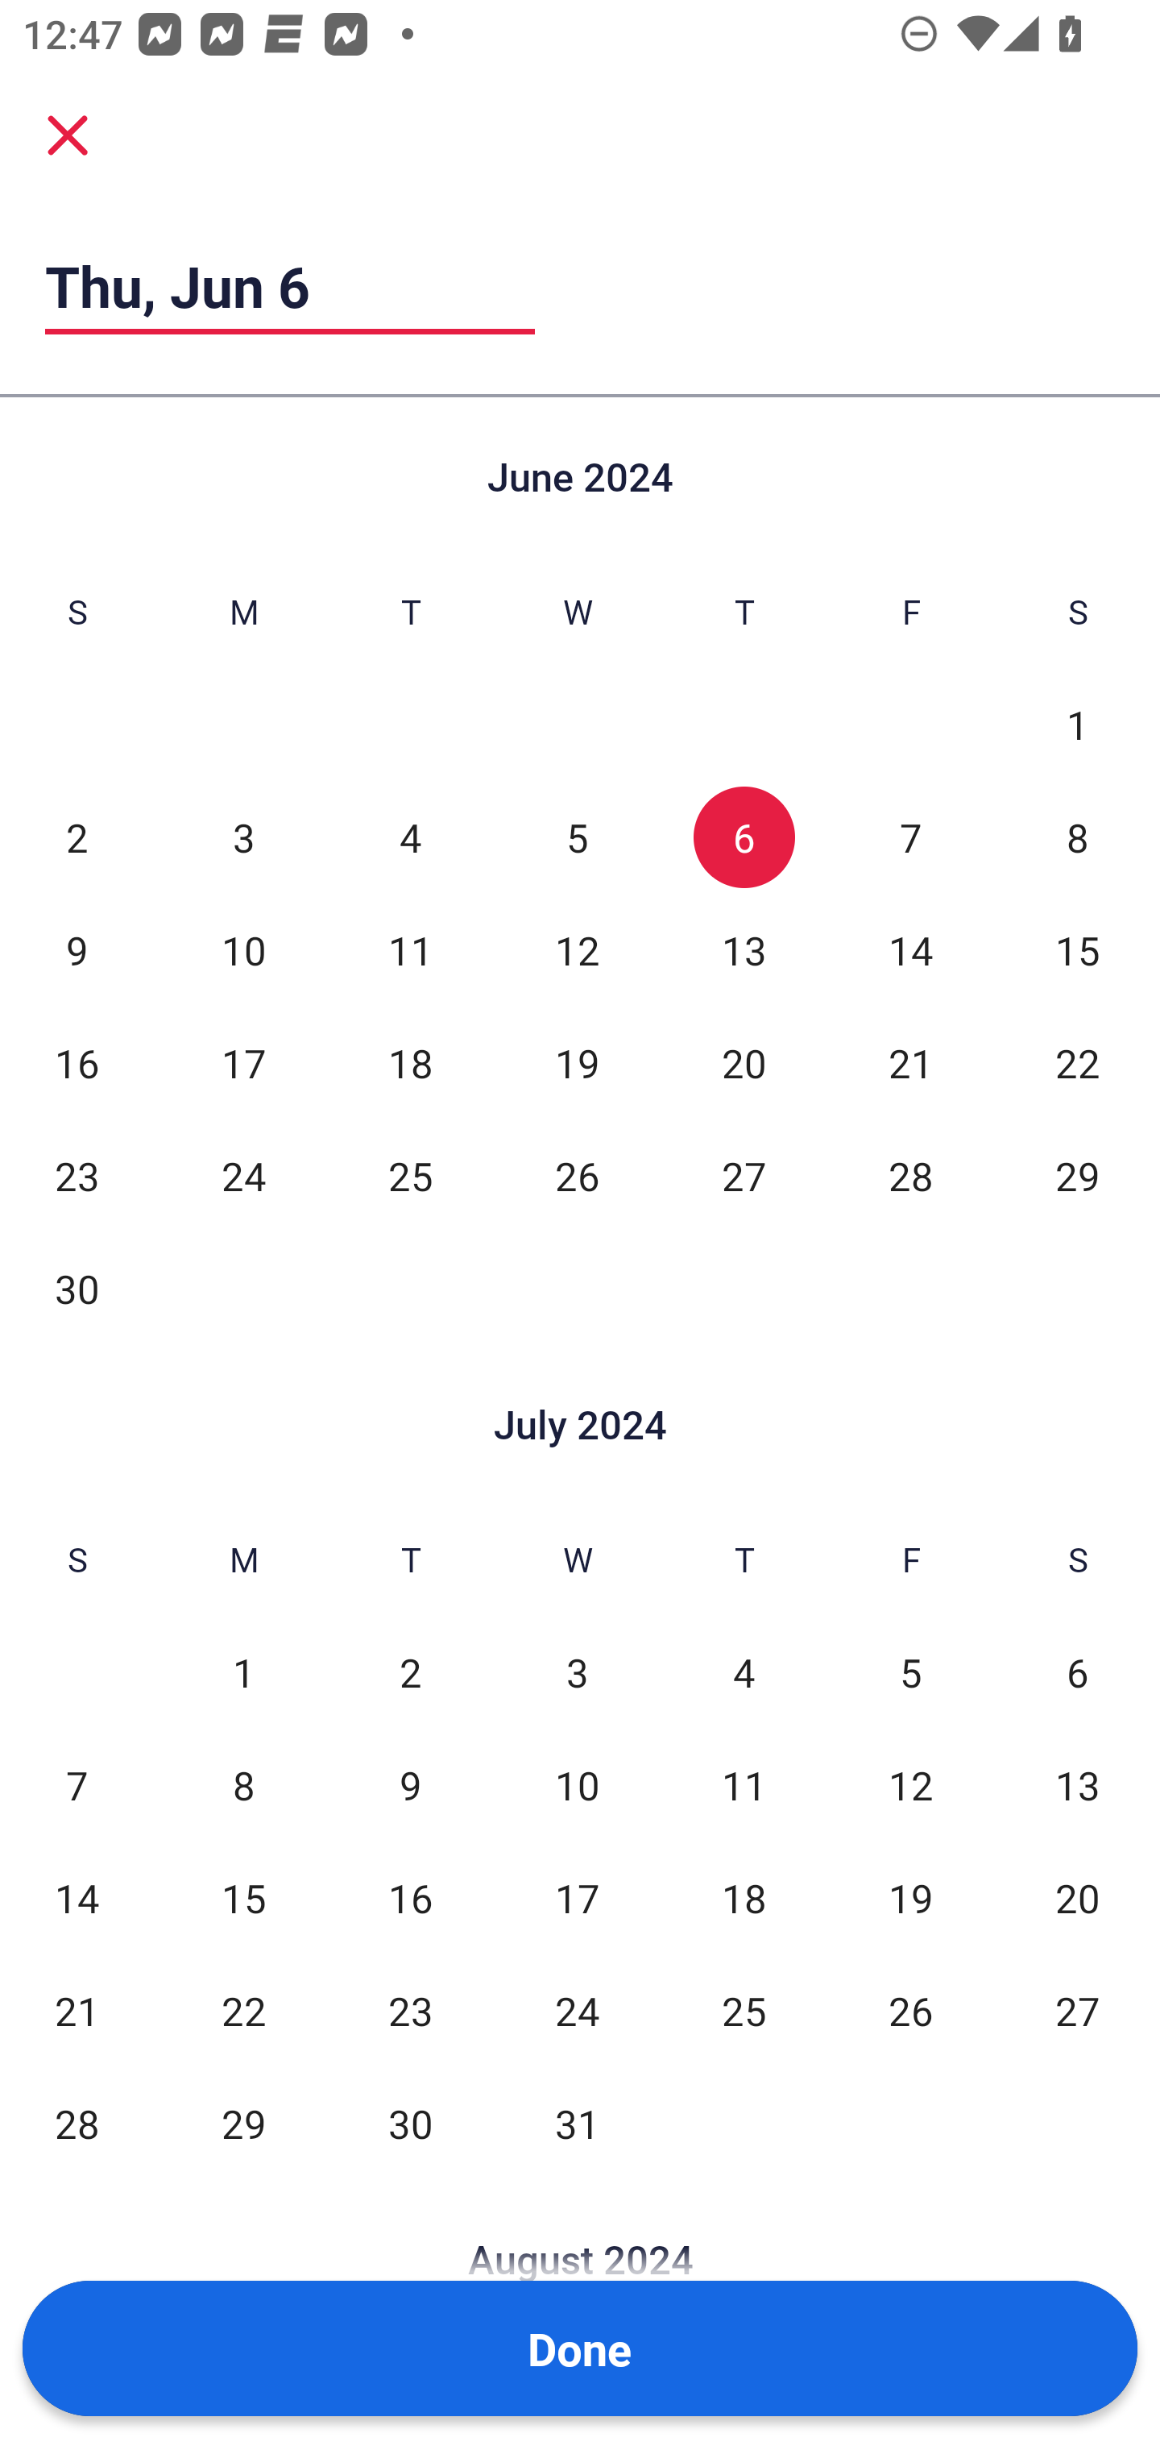  I want to click on 28 Fri, Jun 28, Not Selected, so click(910, 1176).